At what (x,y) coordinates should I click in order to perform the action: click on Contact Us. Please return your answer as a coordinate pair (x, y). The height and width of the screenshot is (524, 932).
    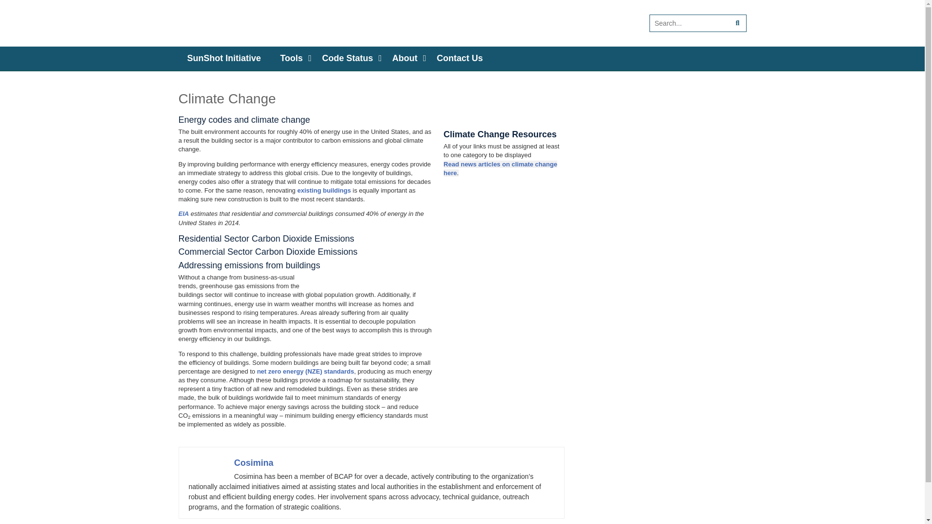
    Looking at the image, I should click on (460, 58).